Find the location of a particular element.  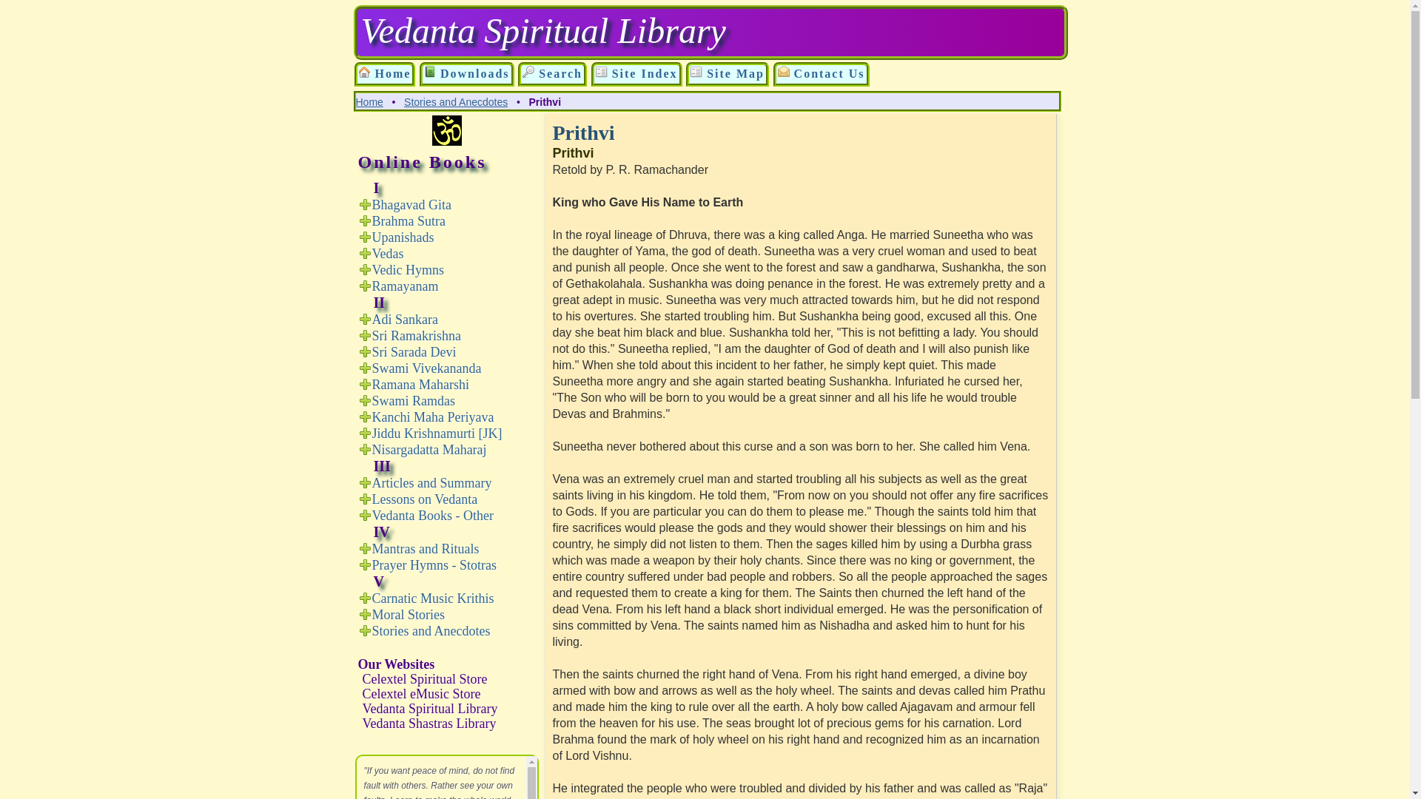

Site Index is located at coordinates (601, 71).